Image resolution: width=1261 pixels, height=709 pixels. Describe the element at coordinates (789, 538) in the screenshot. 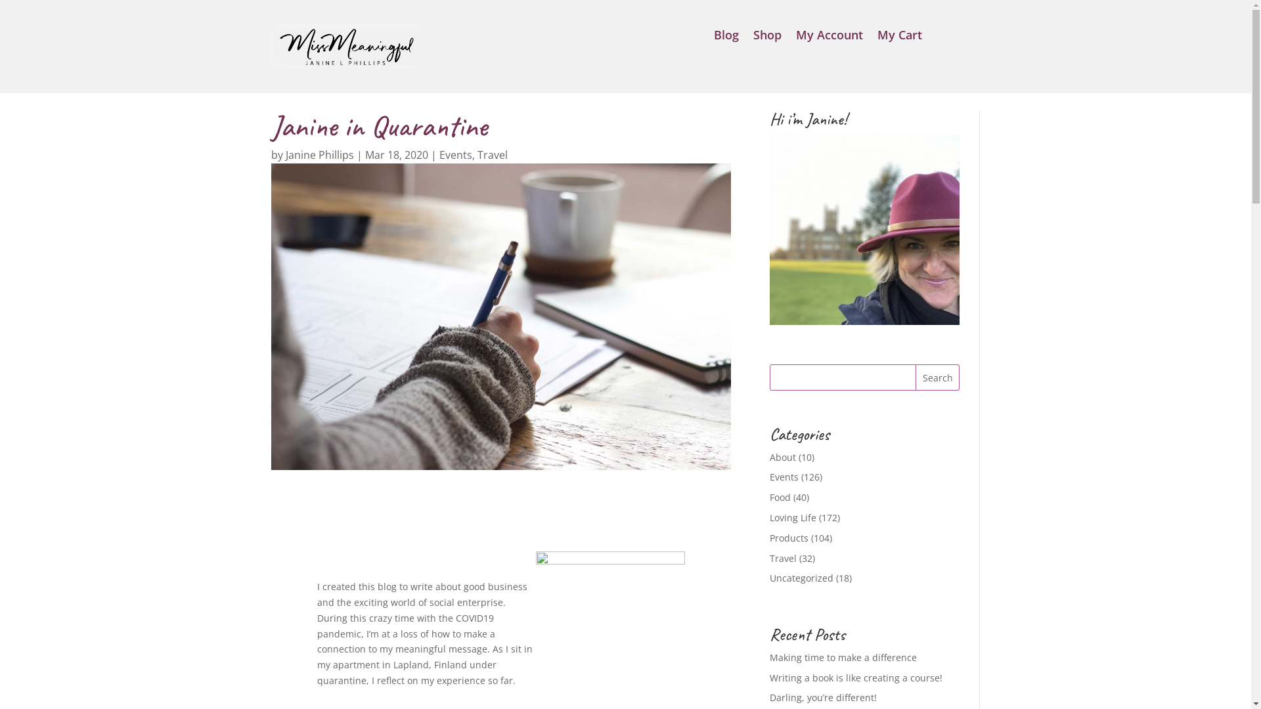

I see `Products` at that location.